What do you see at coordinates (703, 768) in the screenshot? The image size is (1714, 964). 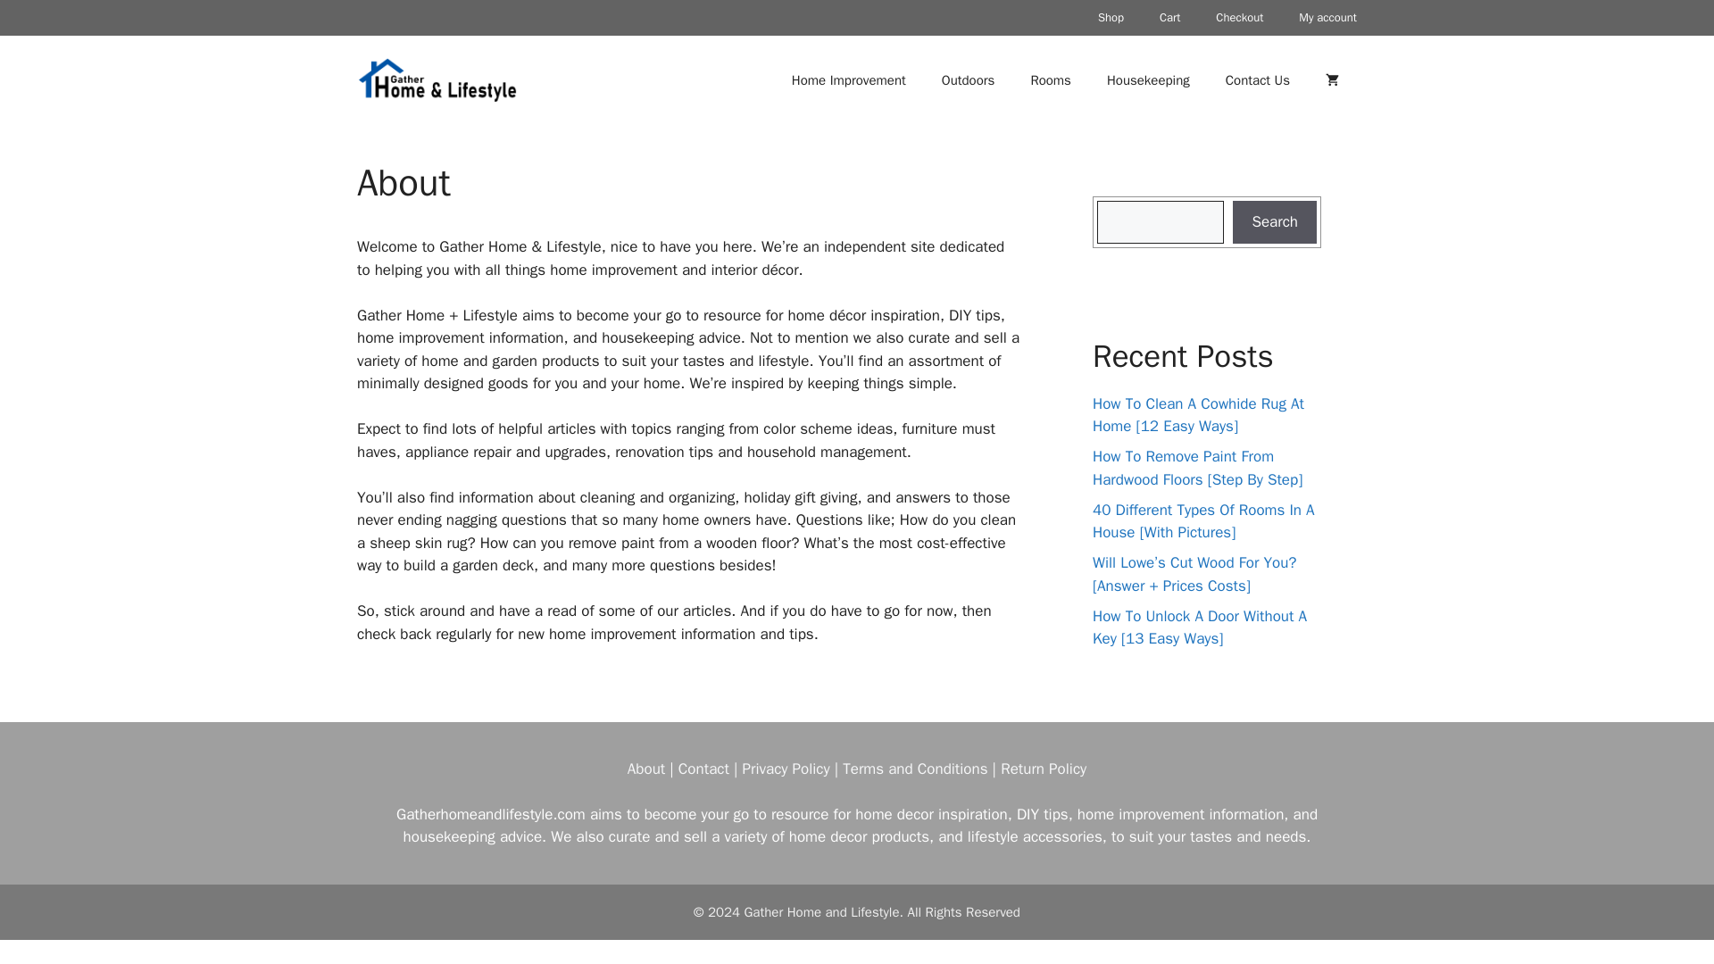 I see `Contact` at bounding box center [703, 768].